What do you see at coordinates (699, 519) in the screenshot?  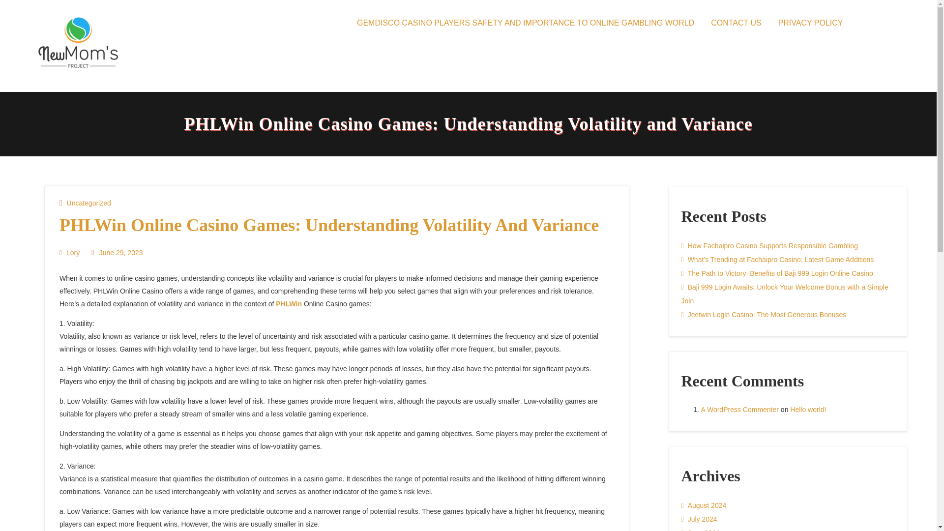 I see `July 2024` at bounding box center [699, 519].